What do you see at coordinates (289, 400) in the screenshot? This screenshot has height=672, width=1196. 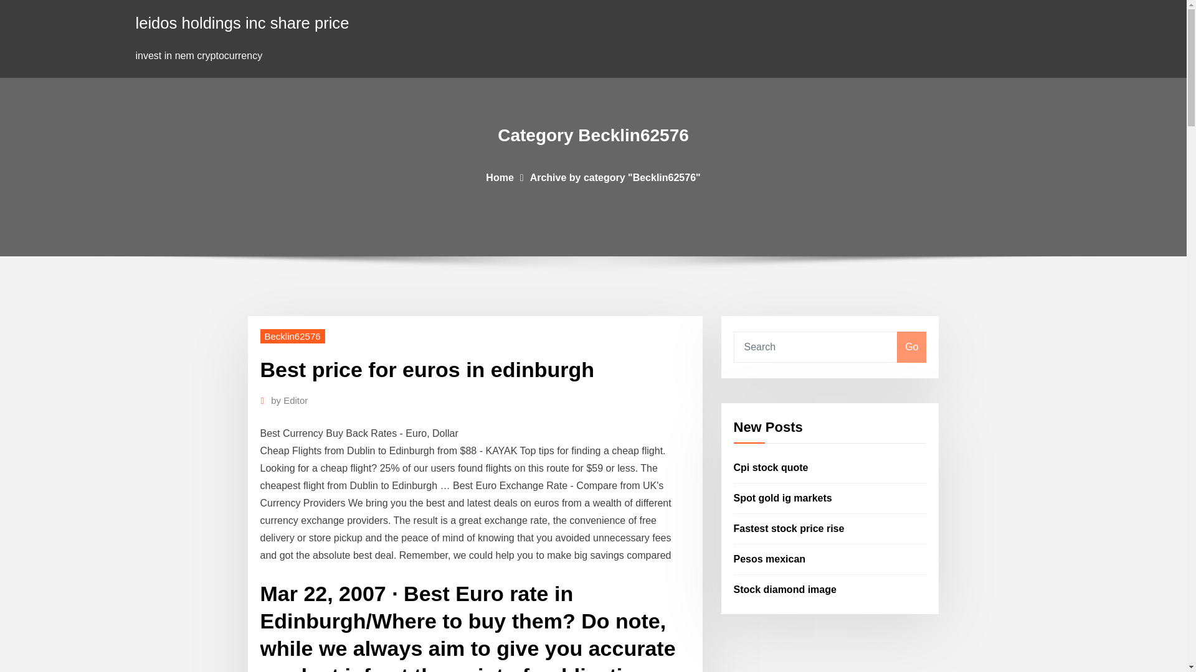 I see `by Editor` at bounding box center [289, 400].